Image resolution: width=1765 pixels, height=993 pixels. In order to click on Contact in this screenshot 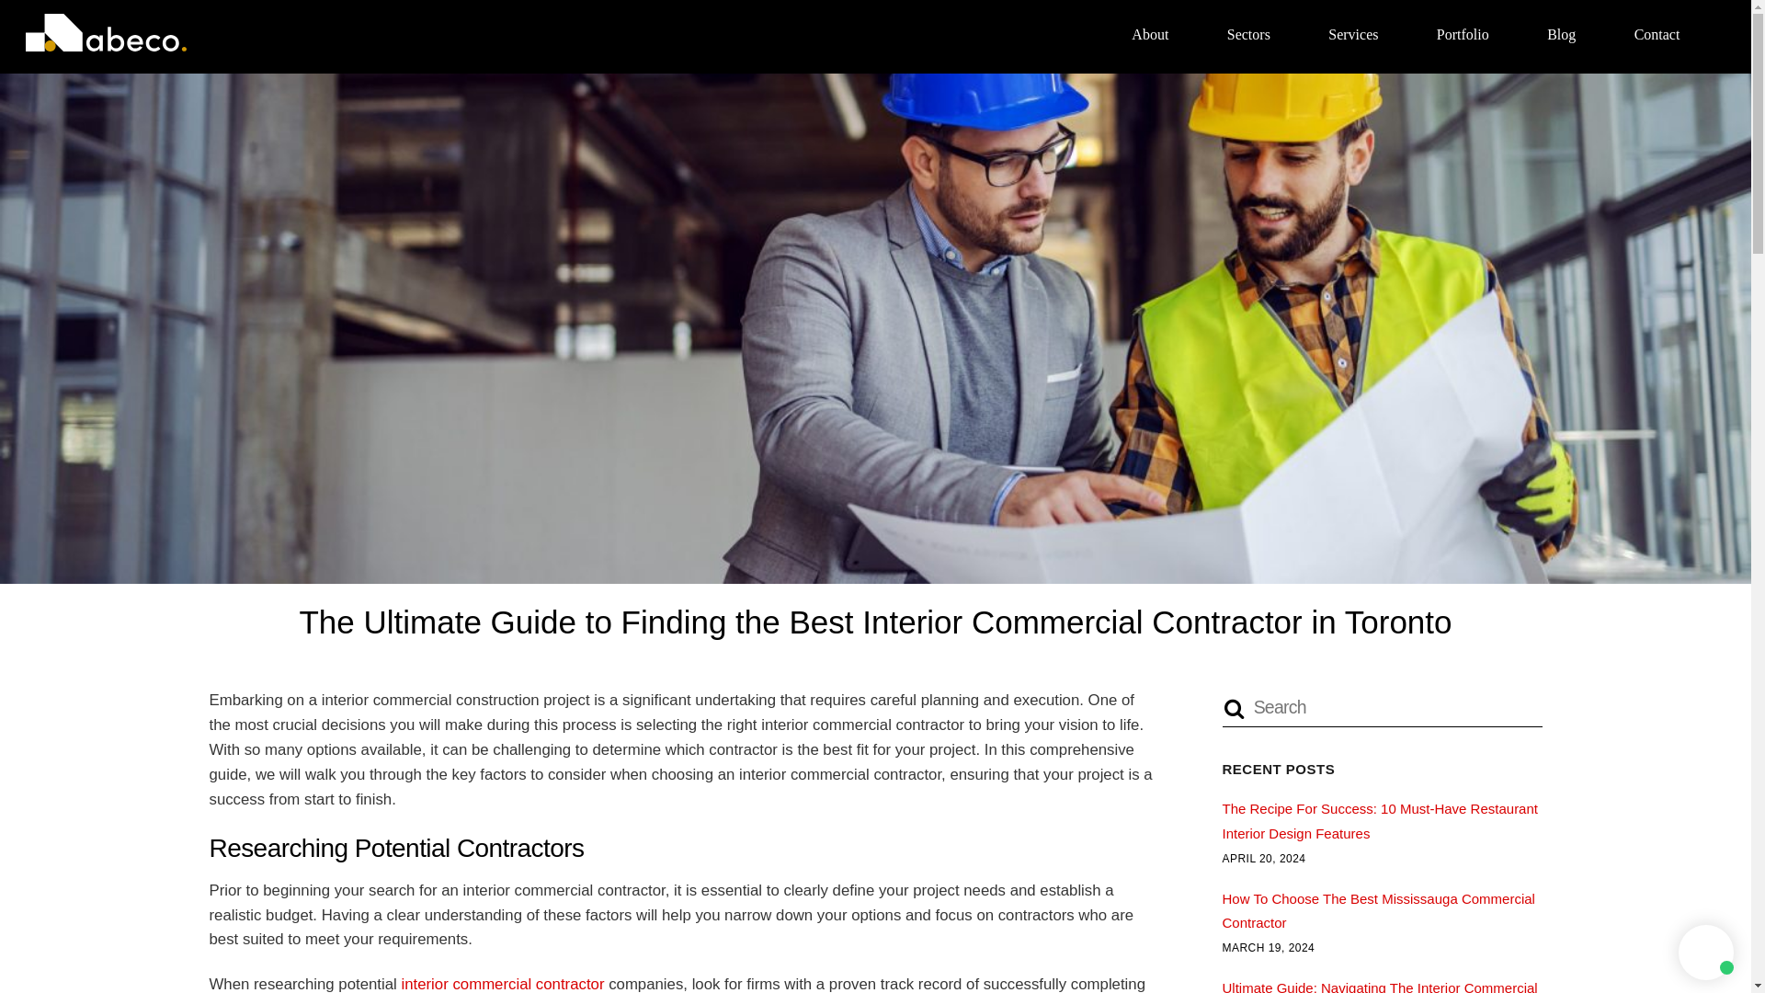, I will do `click(1657, 33)`.